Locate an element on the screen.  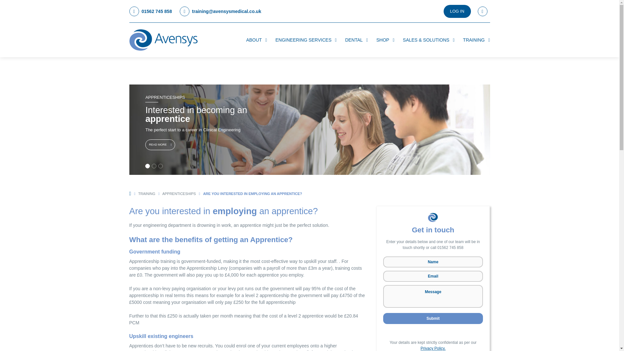
ENGINEERING SERVICES is located at coordinates (306, 40).